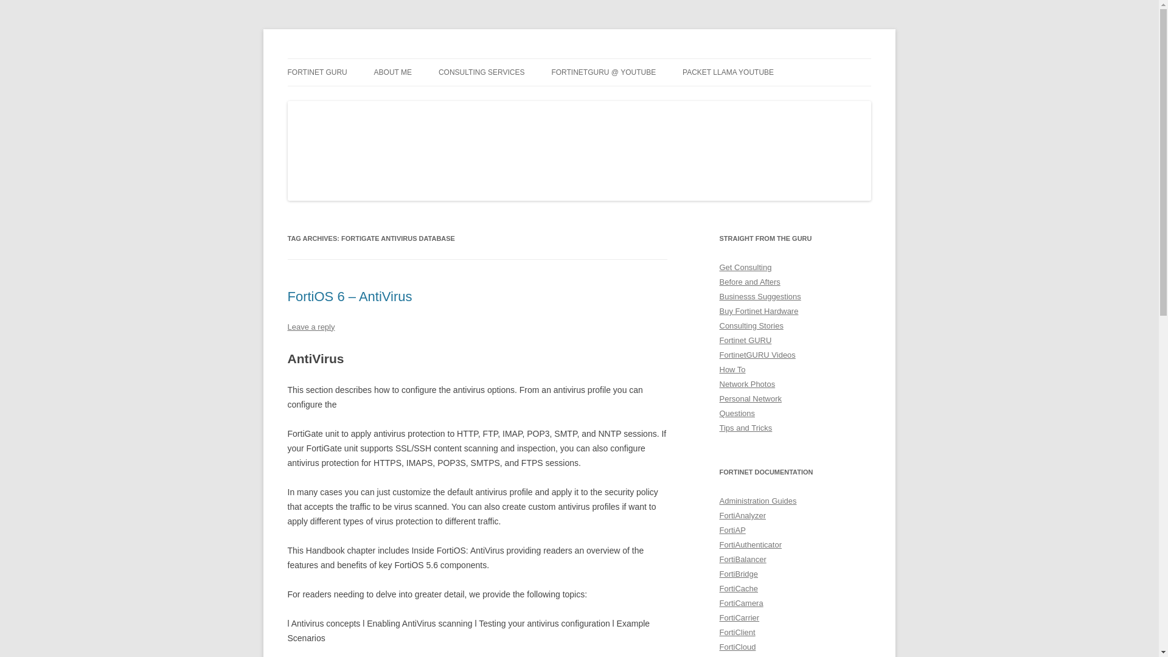 Image resolution: width=1168 pixels, height=657 pixels. I want to click on Get Consulting, so click(745, 268).